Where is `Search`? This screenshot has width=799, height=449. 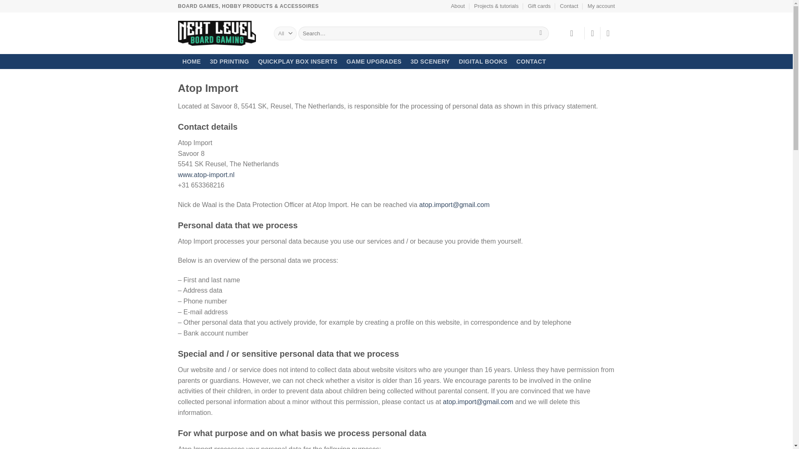 Search is located at coordinates (540, 33).